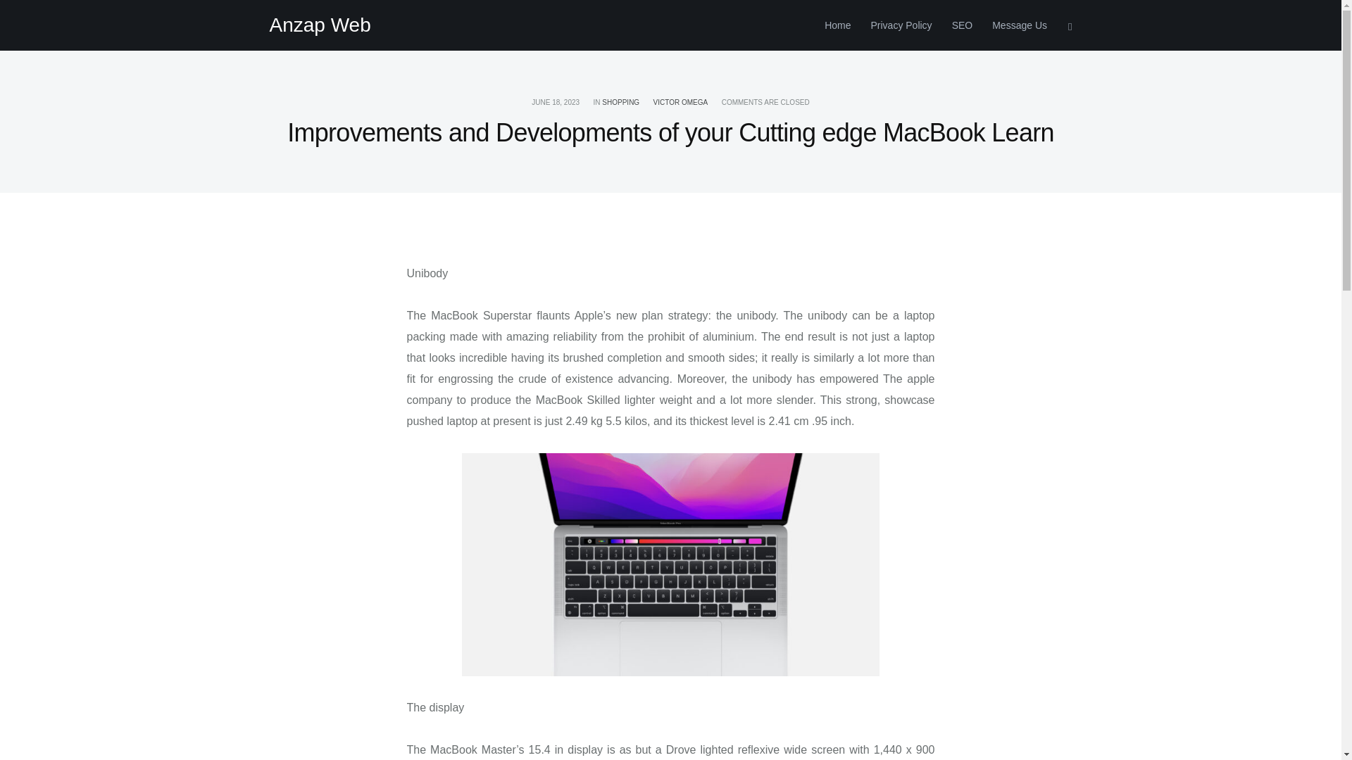 This screenshot has width=1352, height=760. What do you see at coordinates (1014, 25) in the screenshot?
I see `Message Us` at bounding box center [1014, 25].